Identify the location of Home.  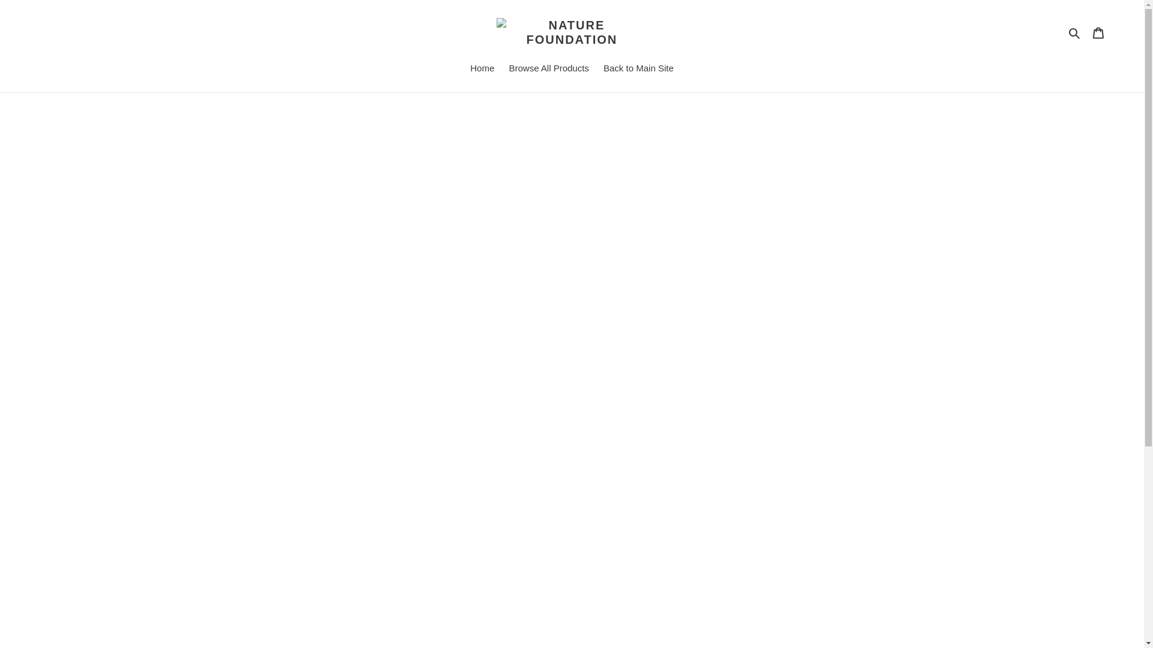
(482, 70).